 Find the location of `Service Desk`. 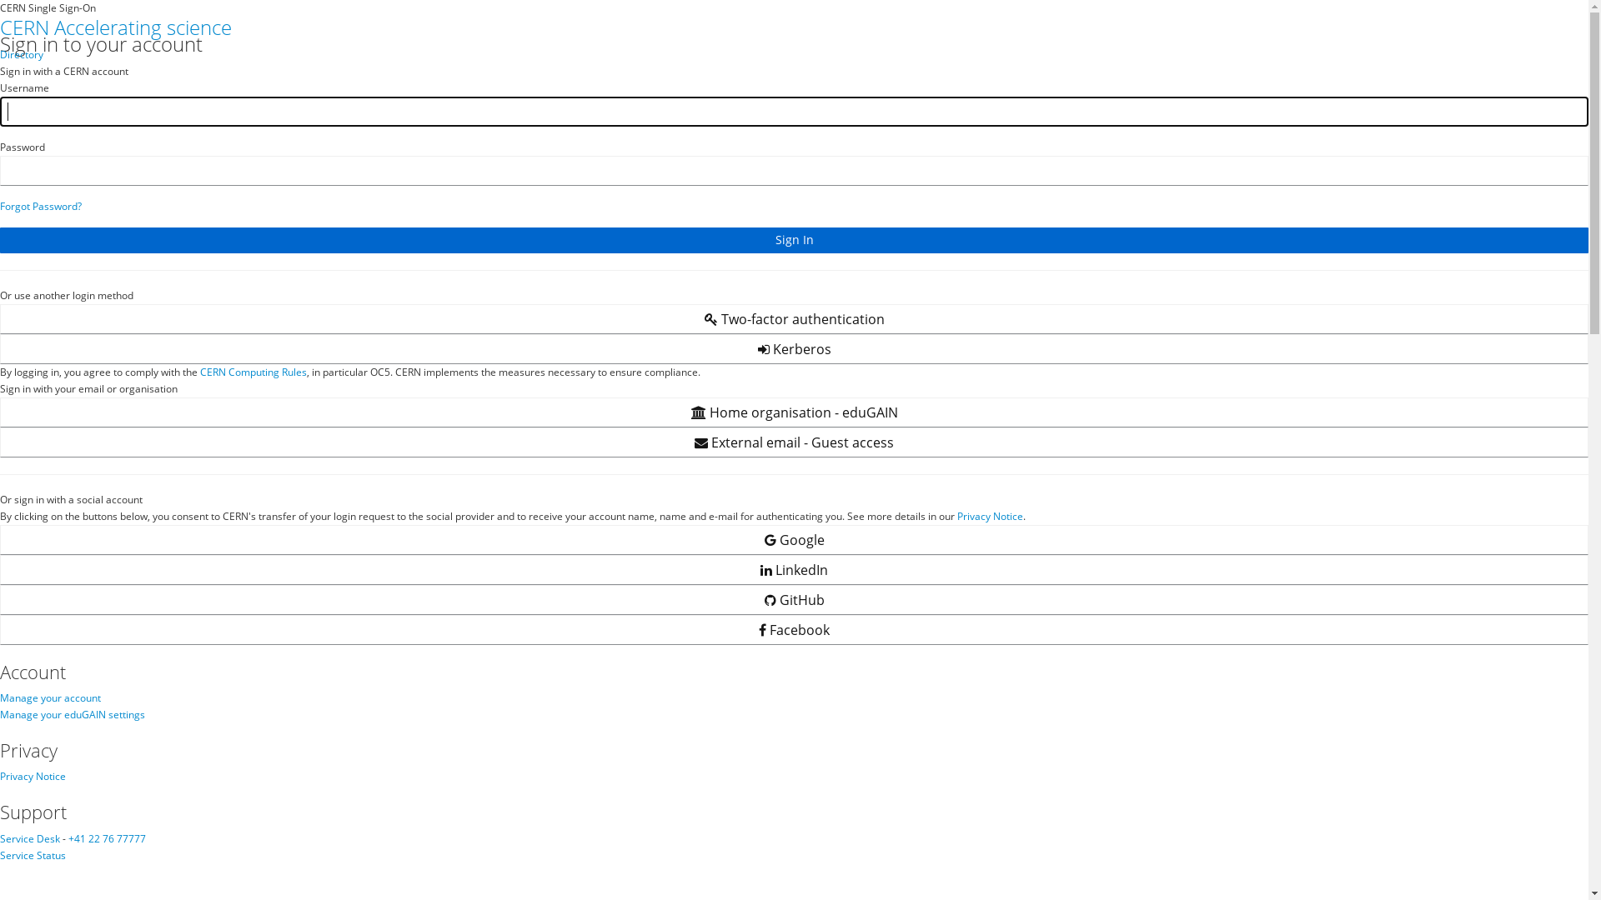

Service Desk is located at coordinates (30, 838).